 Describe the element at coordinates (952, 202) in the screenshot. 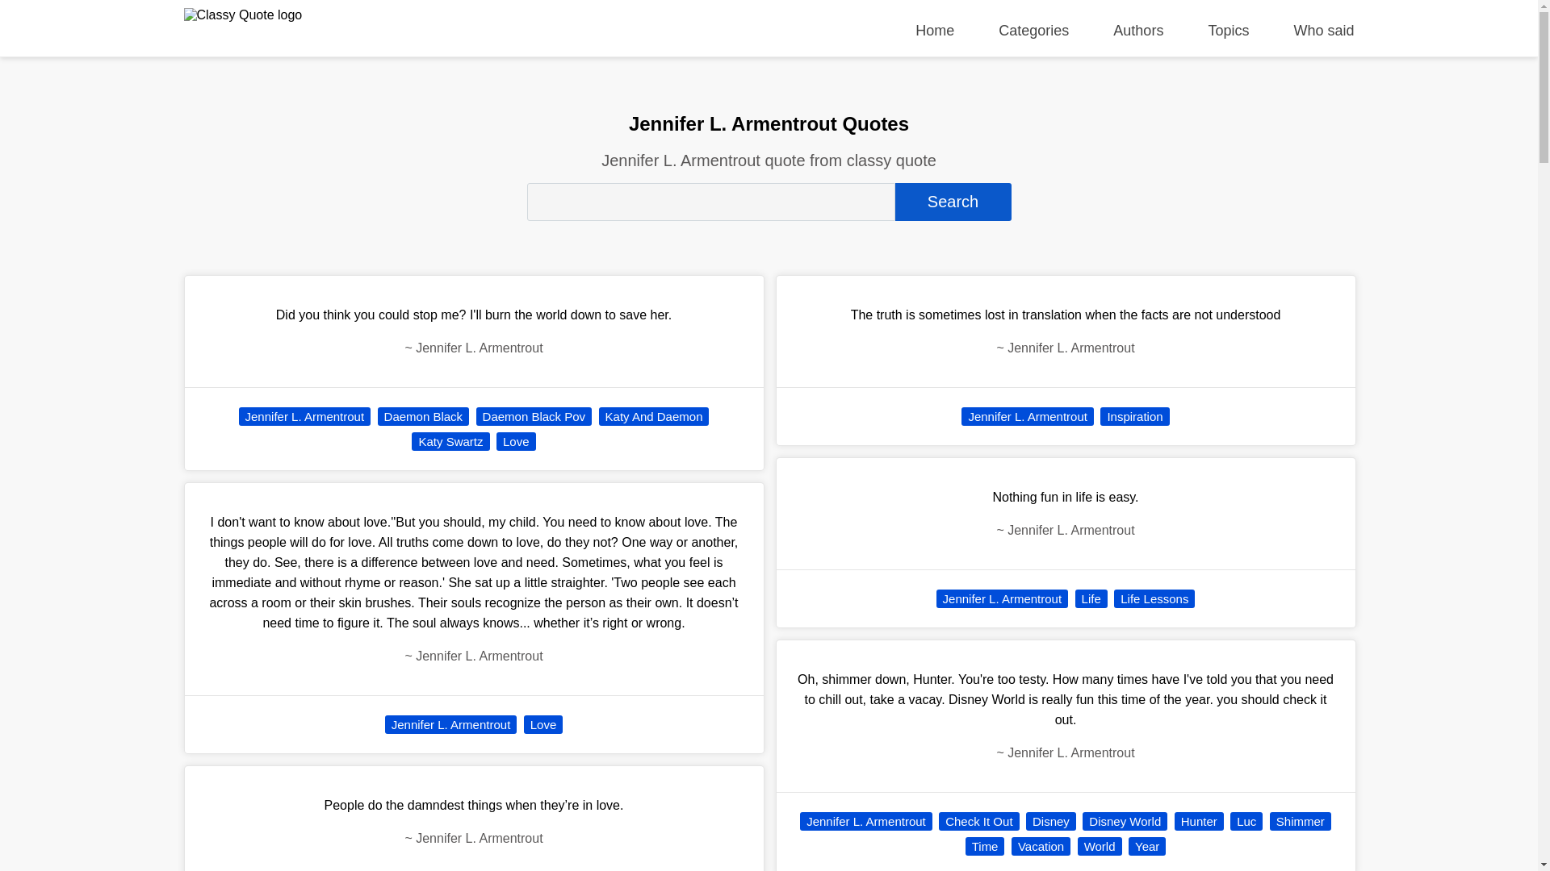

I see `Search` at that location.